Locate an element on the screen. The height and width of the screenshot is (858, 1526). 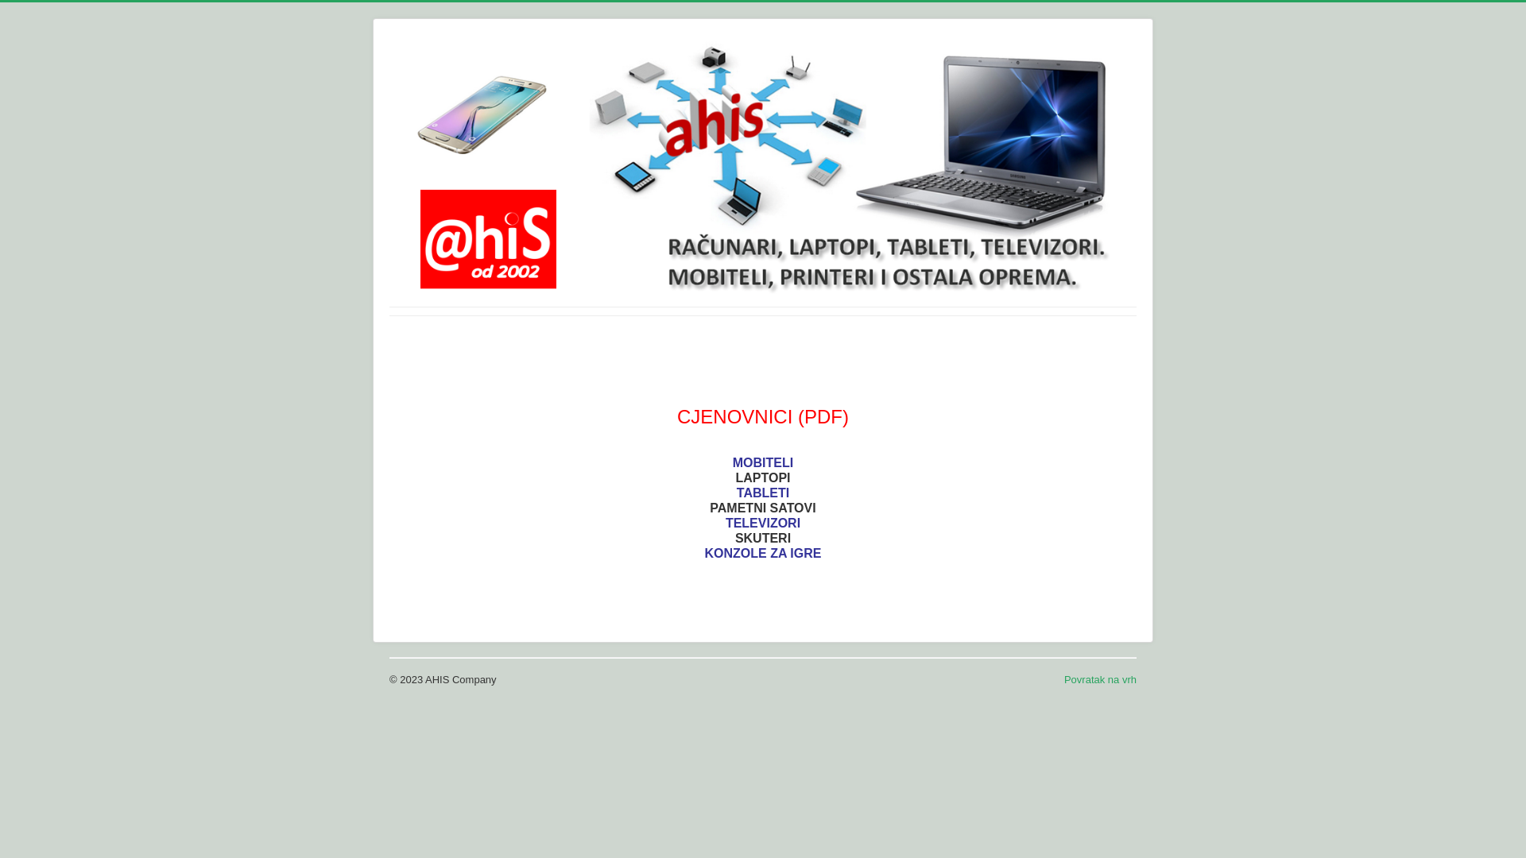
LAPTOPI is located at coordinates (763, 478).